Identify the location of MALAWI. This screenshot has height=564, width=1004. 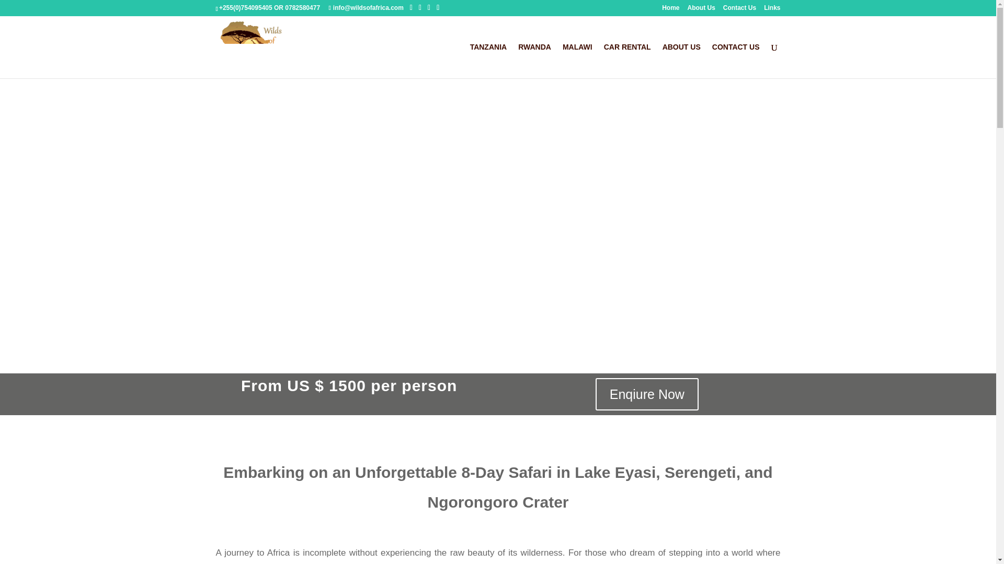
(577, 61).